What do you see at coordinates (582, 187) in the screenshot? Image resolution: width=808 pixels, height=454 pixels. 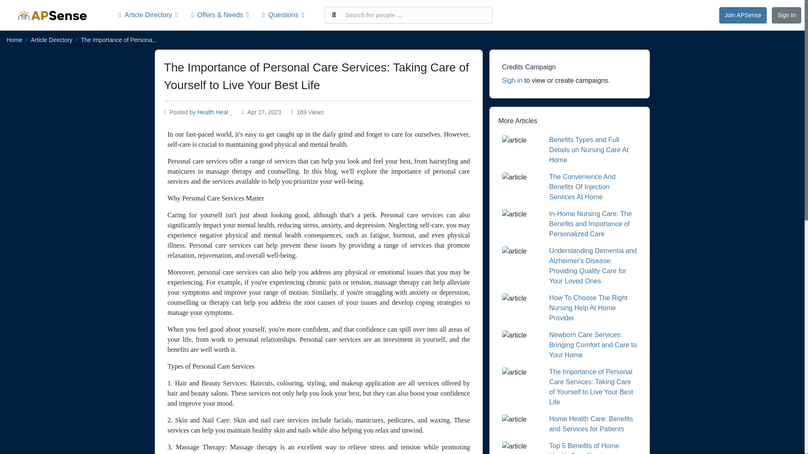 I see `The Convenience And Benefits Of Injection Services At Home` at bounding box center [582, 187].